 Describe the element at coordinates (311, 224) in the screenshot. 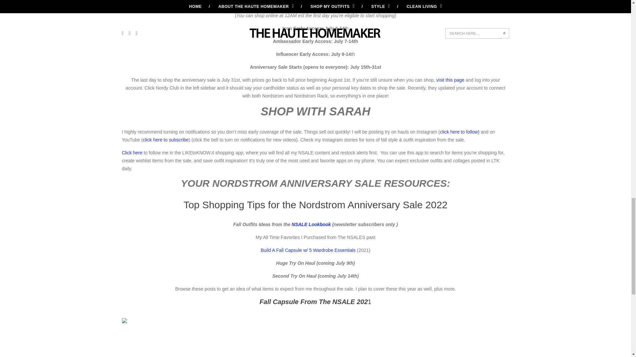

I see `NSALE Lookbook` at that location.